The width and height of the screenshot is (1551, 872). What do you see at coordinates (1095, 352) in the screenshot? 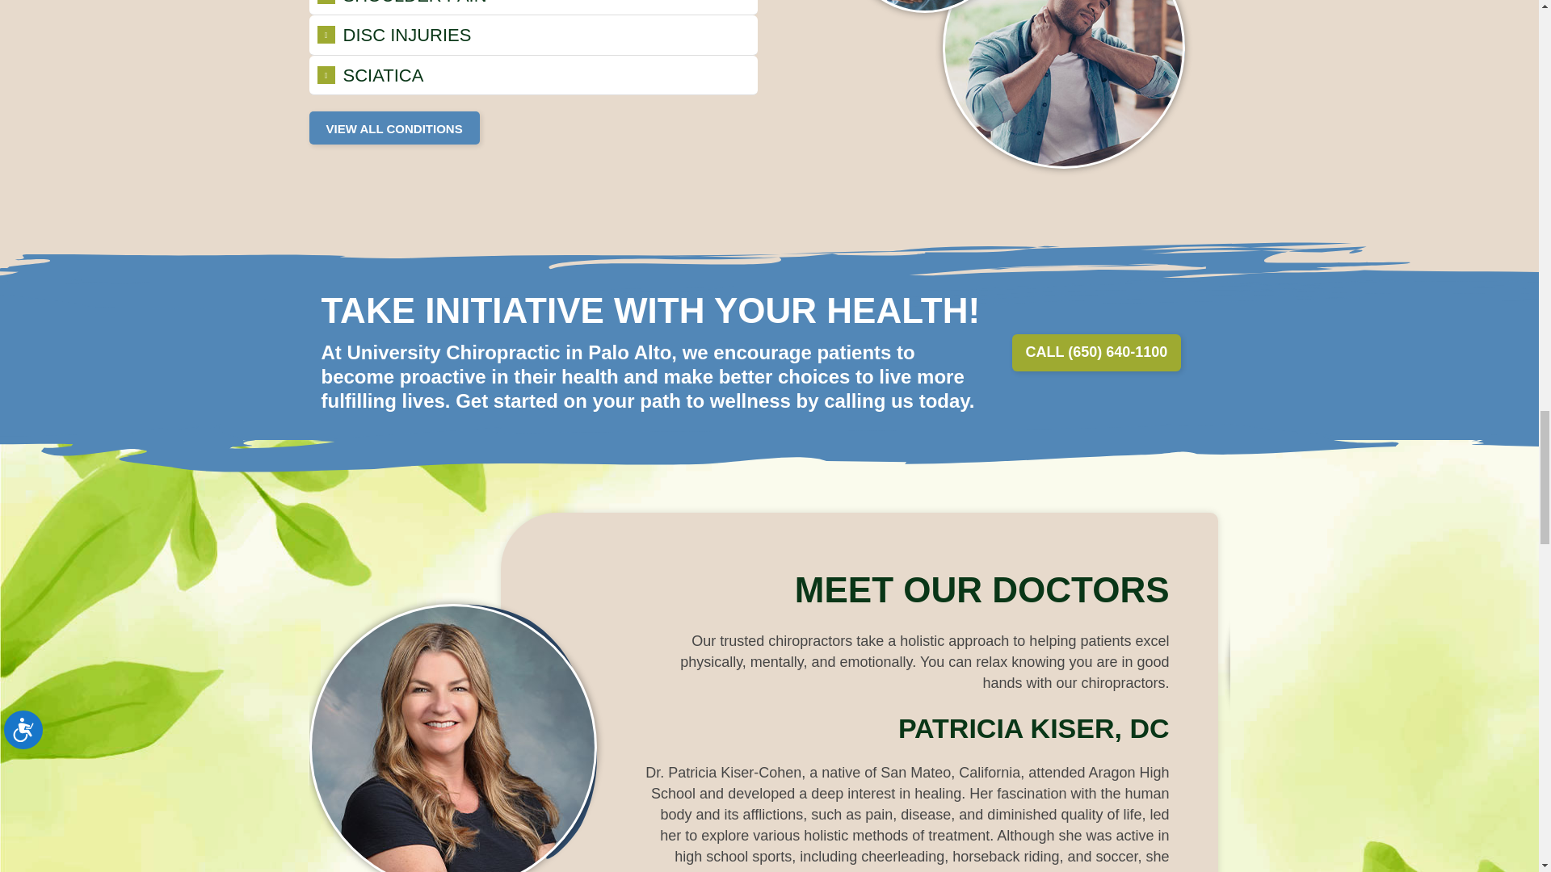
I see `Click here to call now` at bounding box center [1095, 352].